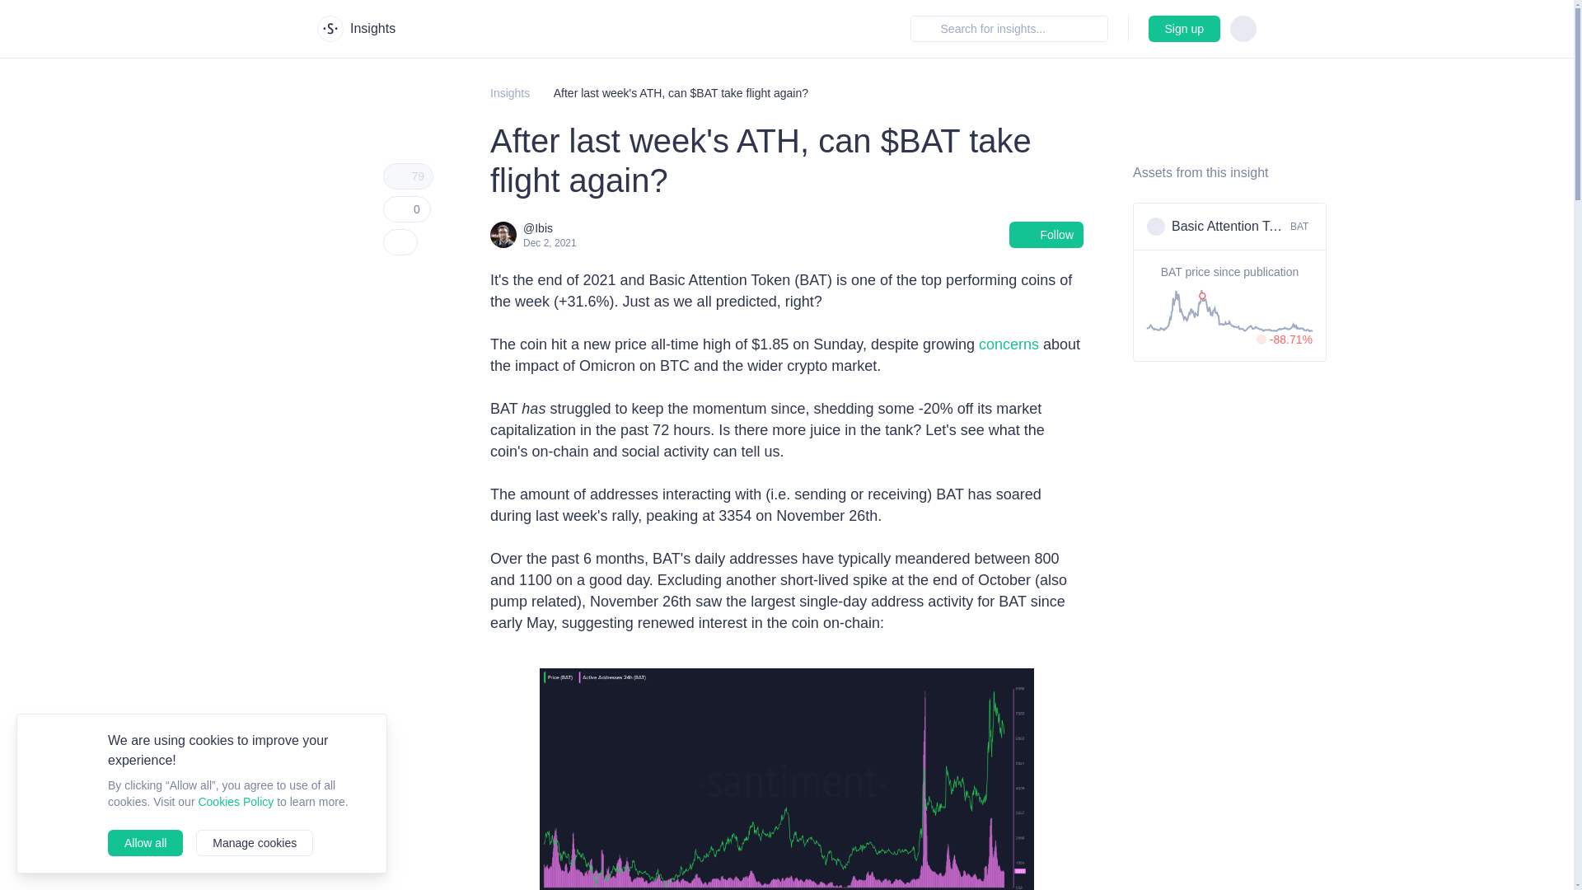 The image size is (1582, 890). Describe the element at coordinates (406, 209) in the screenshot. I see `0` at that location.